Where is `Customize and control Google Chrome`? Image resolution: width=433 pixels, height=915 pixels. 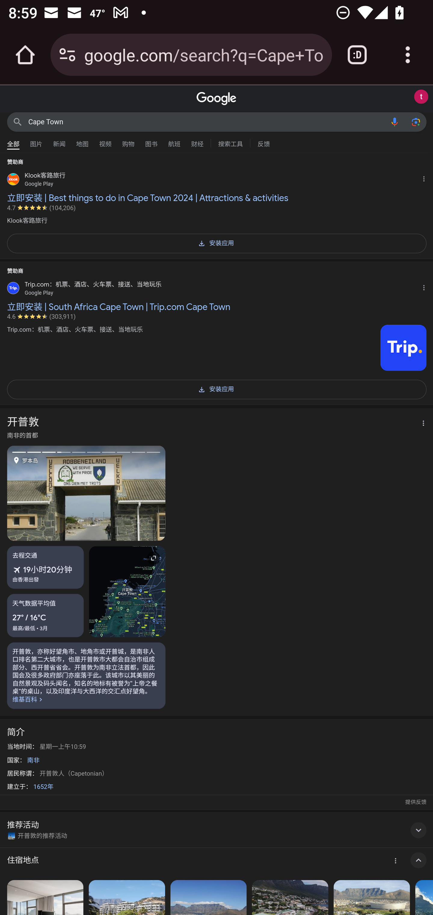 Customize and control Google Chrome is located at coordinates (408, 55).